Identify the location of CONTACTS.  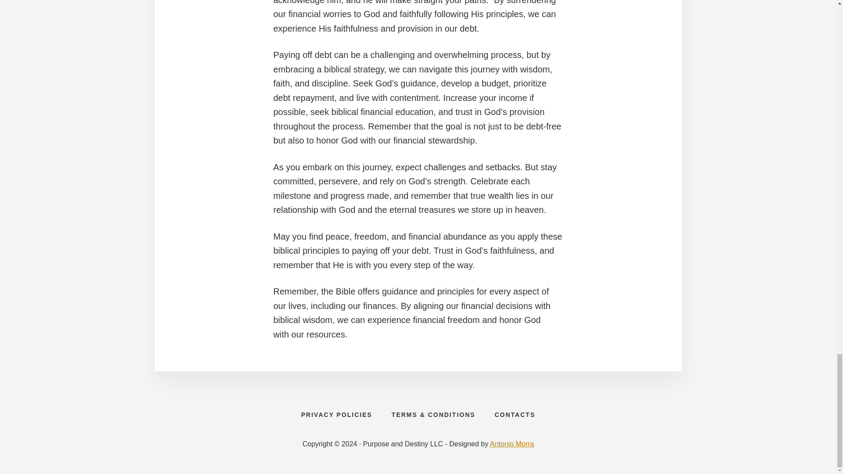
(515, 414).